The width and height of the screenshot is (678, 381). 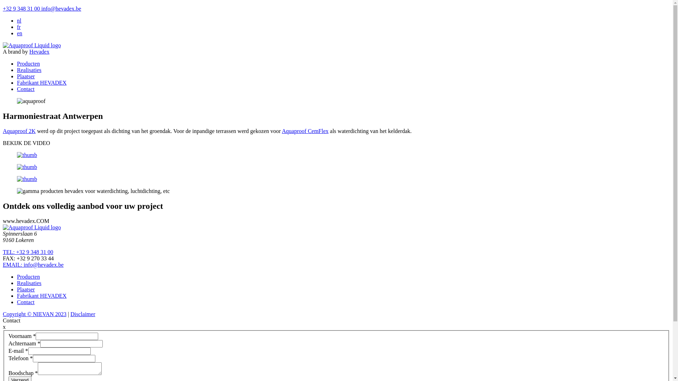 I want to click on info@hevadex.be, so click(x=61, y=8).